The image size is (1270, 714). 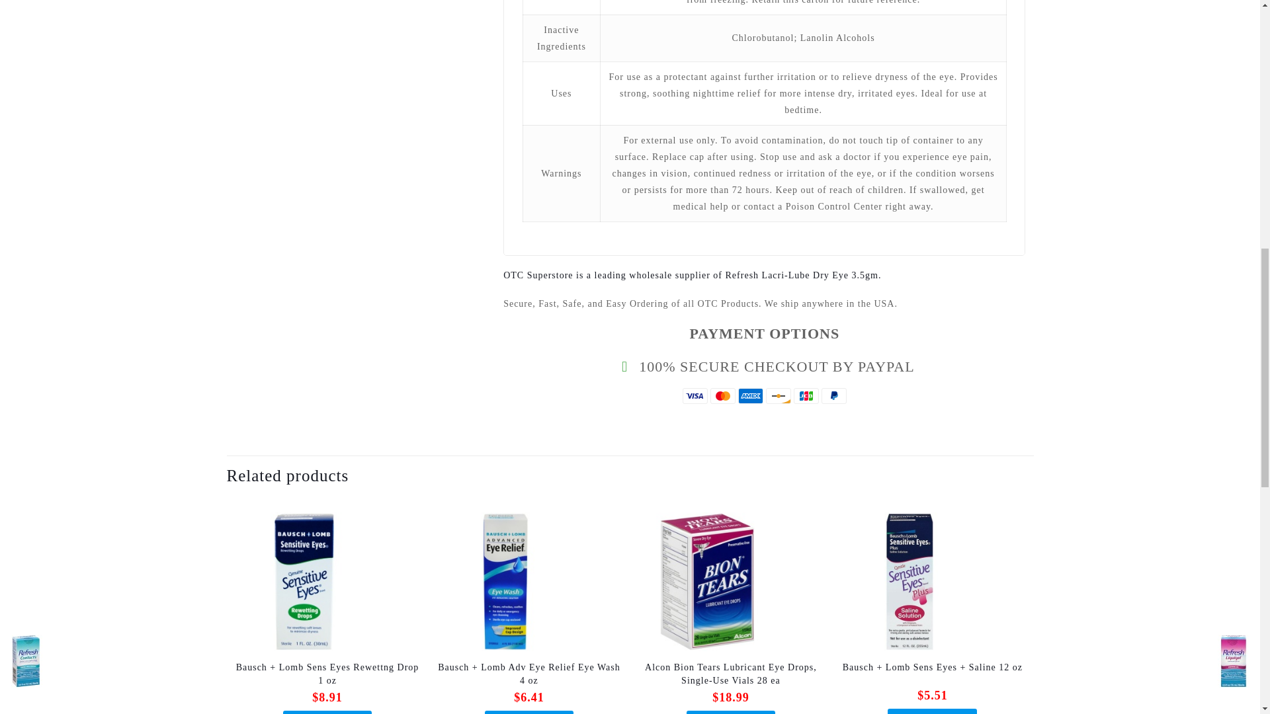 What do you see at coordinates (834, 396) in the screenshot?
I see `PayPal` at bounding box center [834, 396].